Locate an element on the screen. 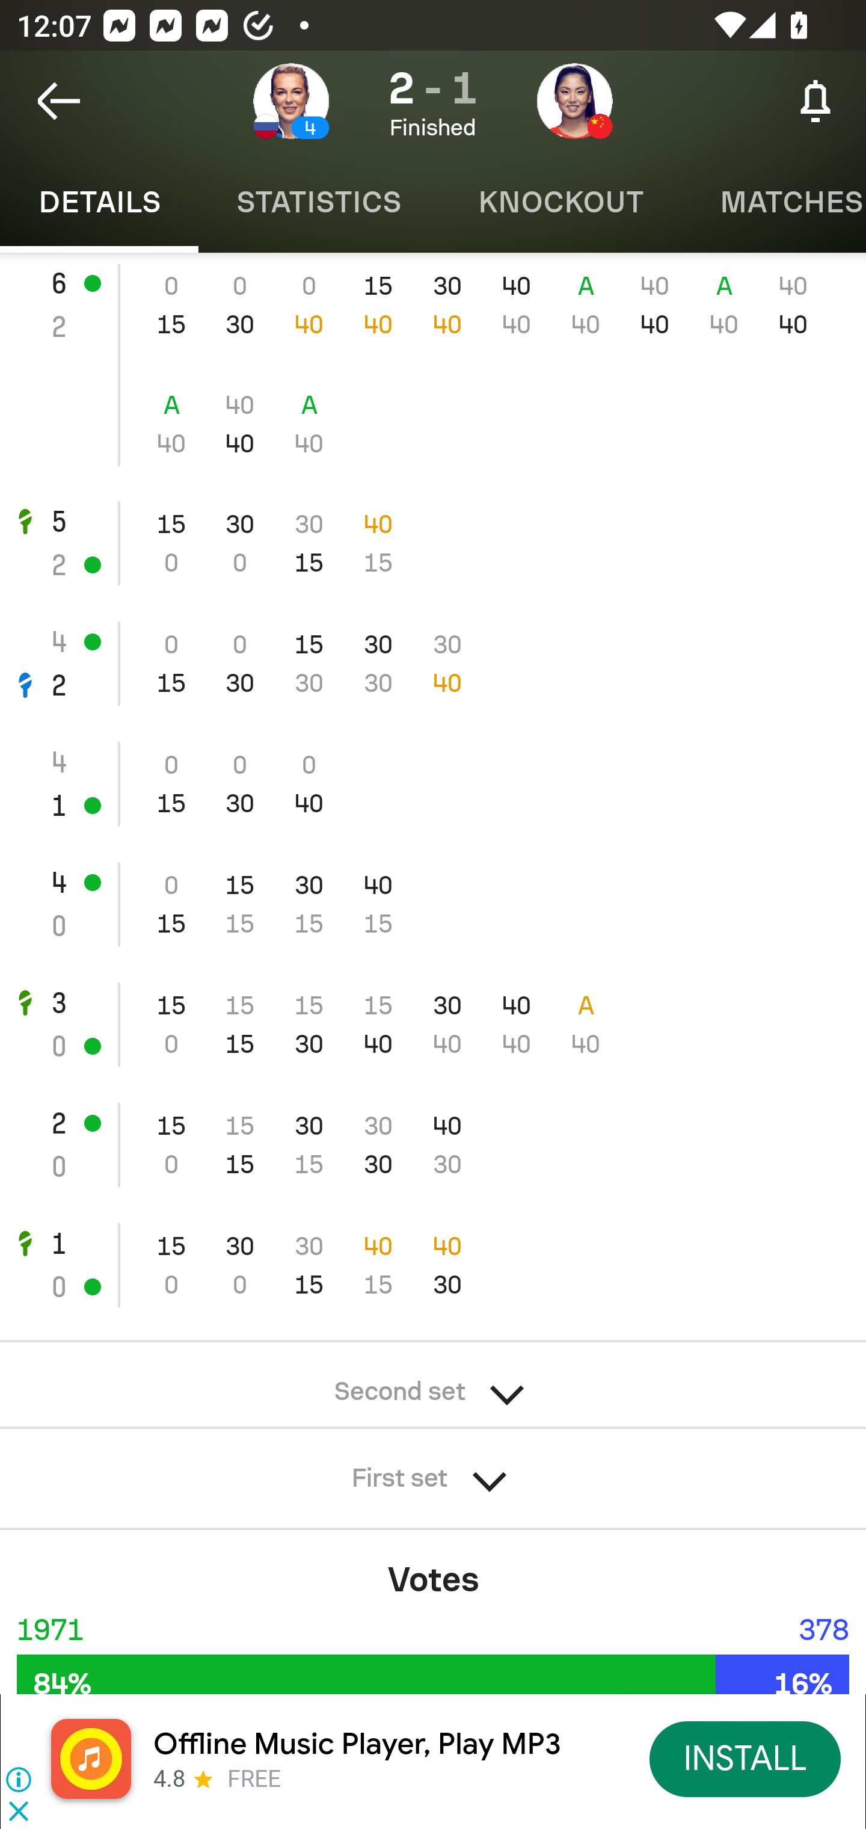 The image size is (866, 1829). Offline Music Player, Play MP3 is located at coordinates (357, 1744).